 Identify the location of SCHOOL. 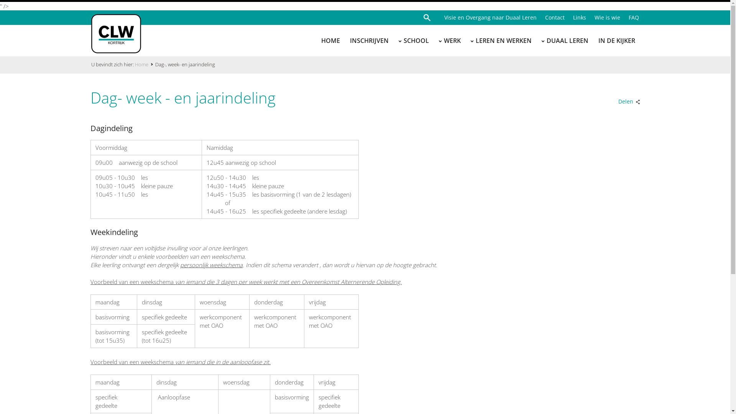
(416, 40).